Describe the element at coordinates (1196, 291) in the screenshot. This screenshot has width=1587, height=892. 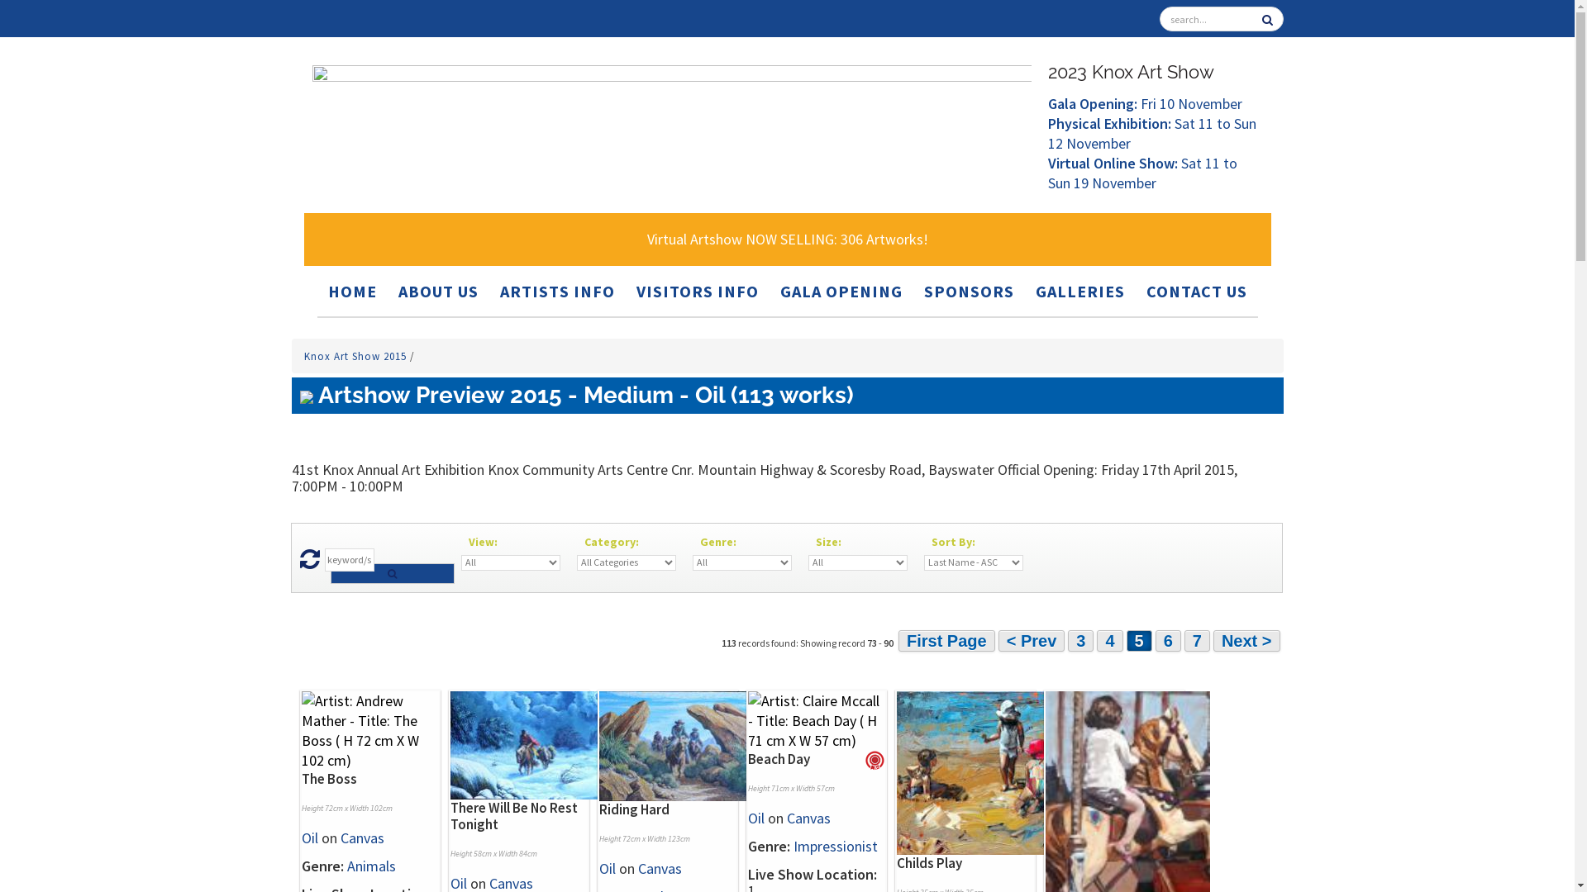
I see `CONTACT US` at that location.